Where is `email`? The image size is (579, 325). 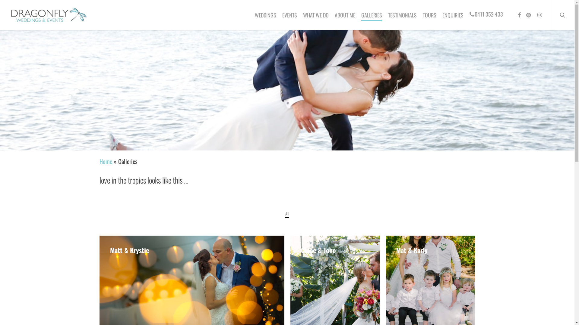
email is located at coordinates (330, 281).